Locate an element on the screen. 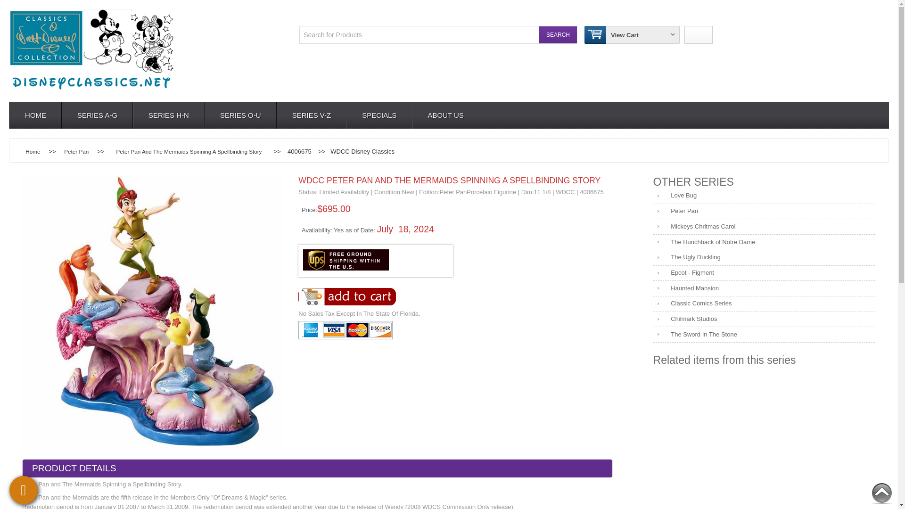 The width and height of the screenshot is (905, 509). Peter Pan is located at coordinates (764, 212).